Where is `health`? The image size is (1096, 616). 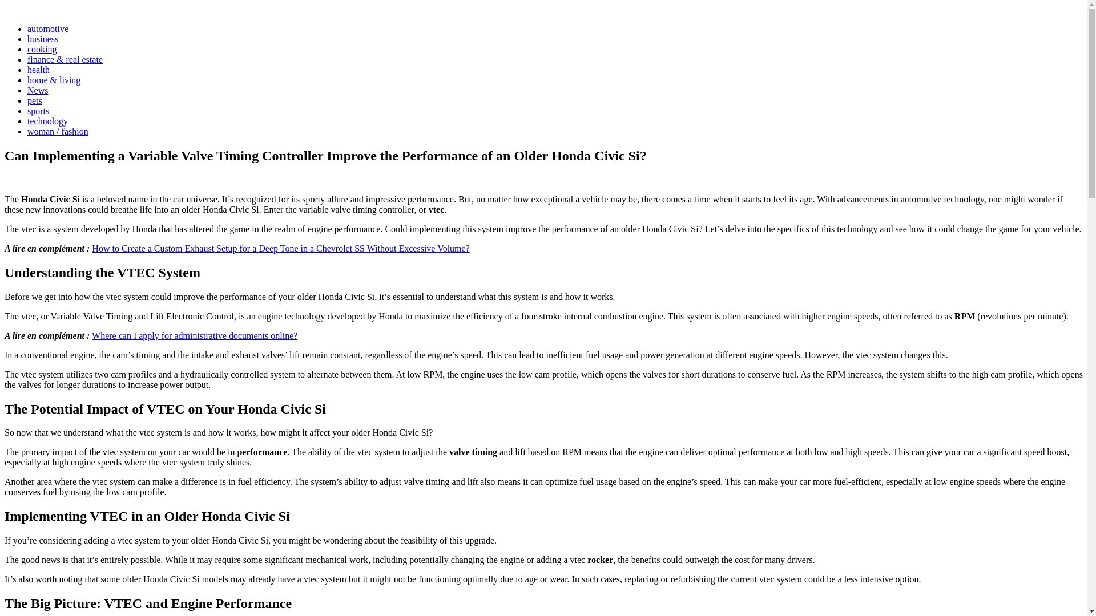 health is located at coordinates (38, 70).